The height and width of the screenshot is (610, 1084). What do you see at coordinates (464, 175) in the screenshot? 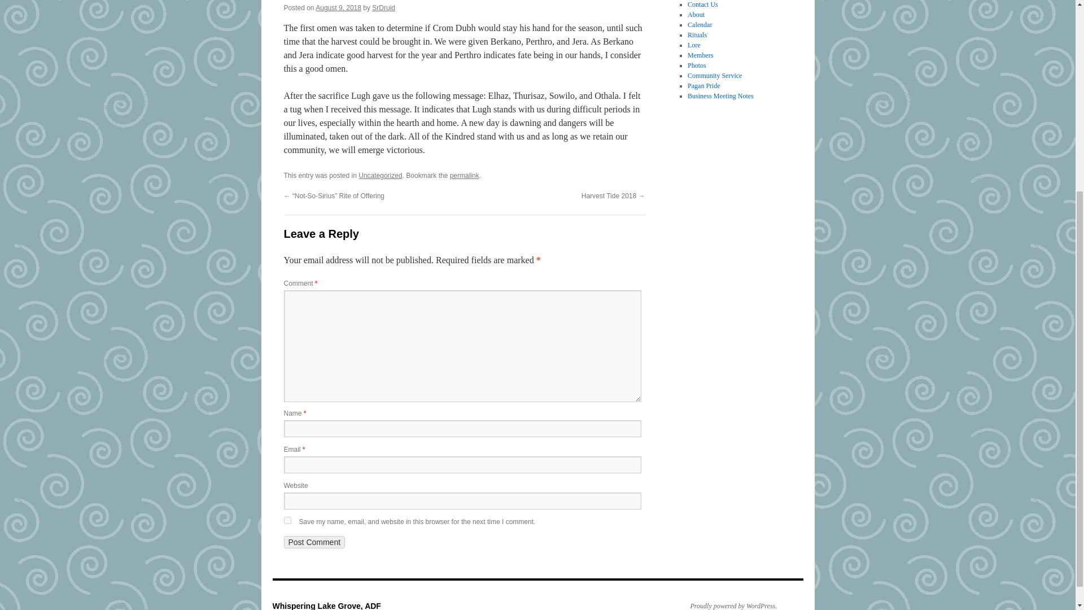
I see `permalink` at bounding box center [464, 175].